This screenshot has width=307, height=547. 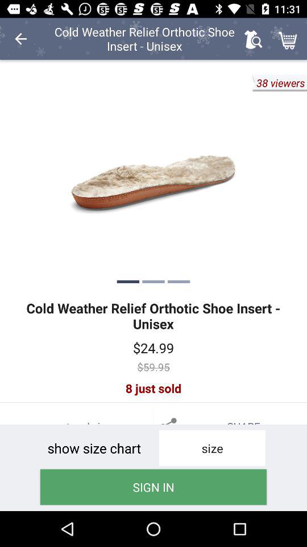 What do you see at coordinates (153, 177) in the screenshot?
I see `view product photo` at bounding box center [153, 177].